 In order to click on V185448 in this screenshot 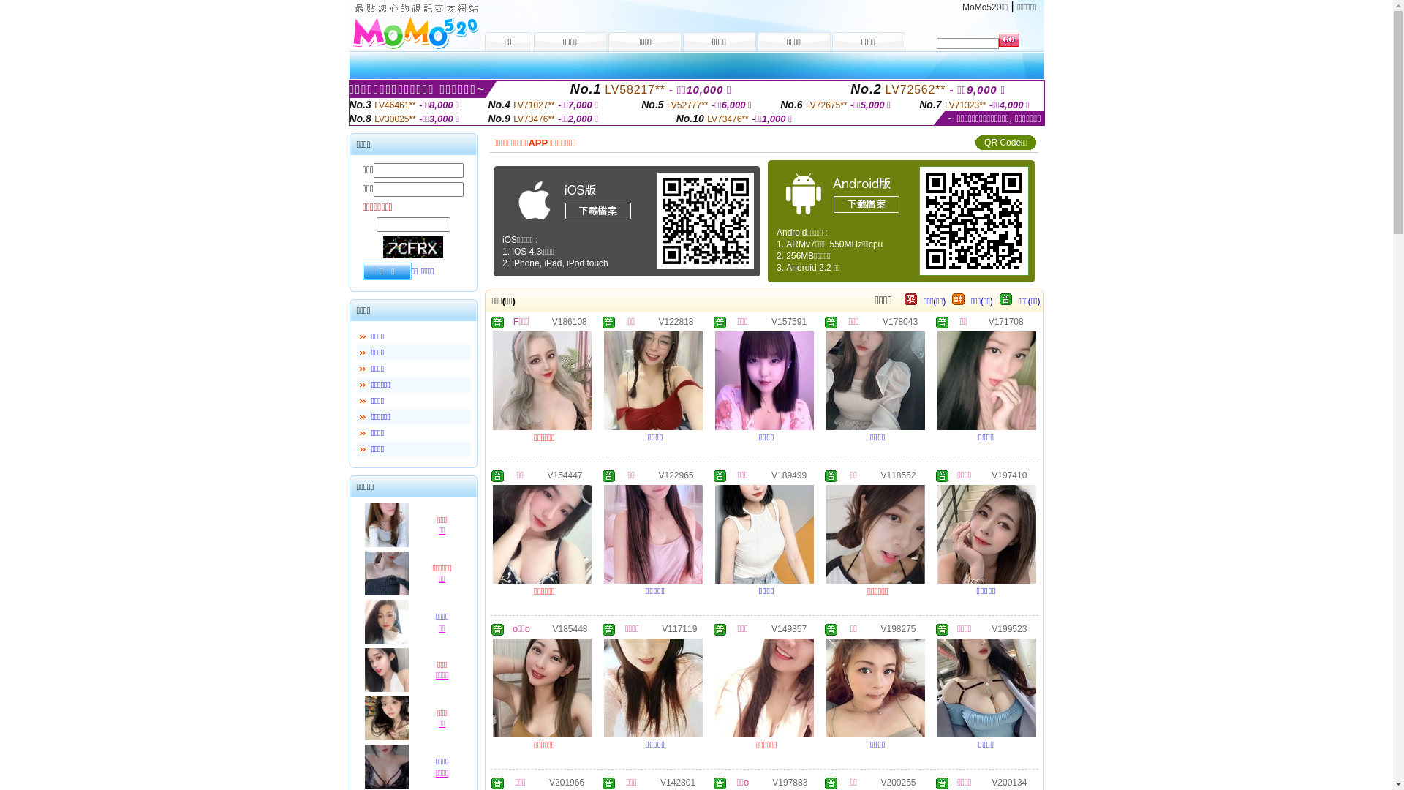, I will do `click(570, 628)`.